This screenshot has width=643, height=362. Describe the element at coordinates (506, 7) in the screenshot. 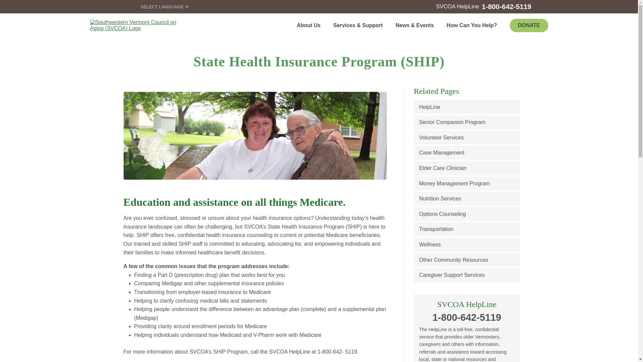

I see `1-800-642-5119` at that location.